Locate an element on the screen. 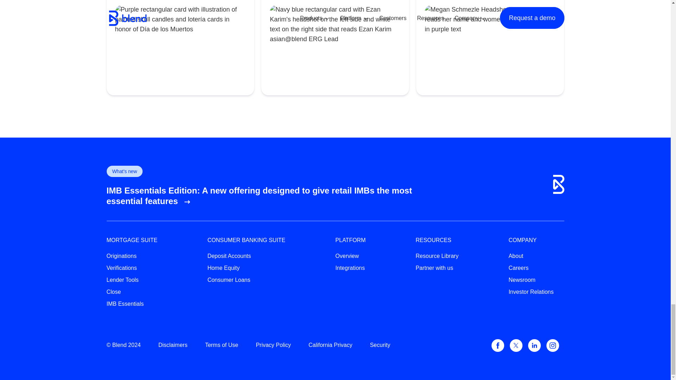  Twitter is located at coordinates (516, 346).